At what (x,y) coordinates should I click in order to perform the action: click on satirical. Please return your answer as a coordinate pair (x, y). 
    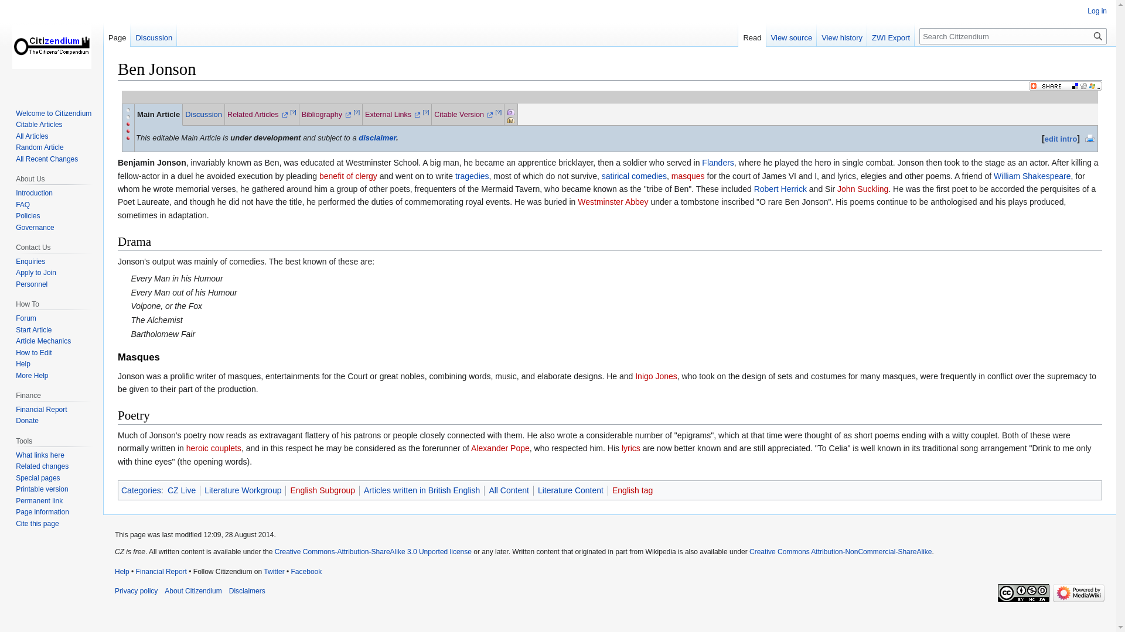
    Looking at the image, I should click on (615, 176).